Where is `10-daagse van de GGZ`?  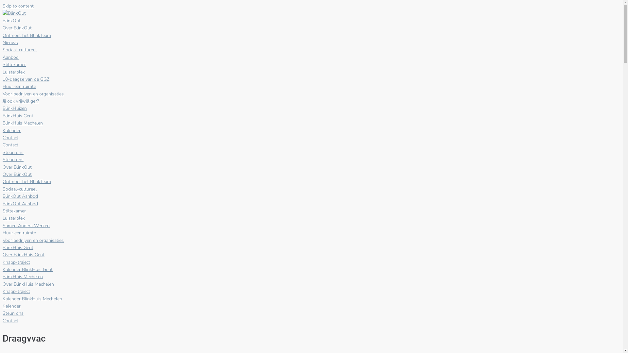
10-daagse van de GGZ is located at coordinates (26, 79).